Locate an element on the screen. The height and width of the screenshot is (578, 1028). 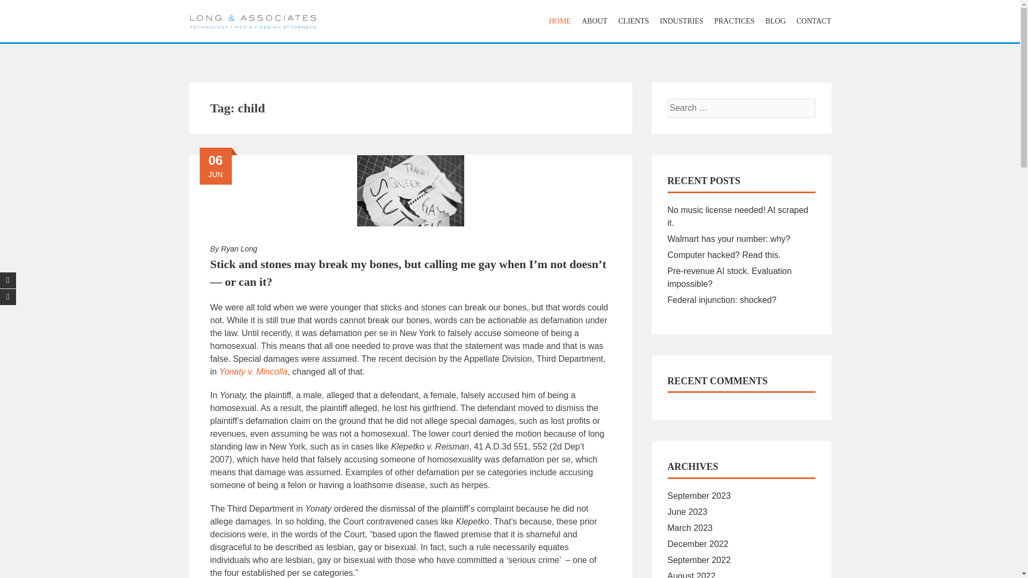
September 2023 is located at coordinates (698, 496).